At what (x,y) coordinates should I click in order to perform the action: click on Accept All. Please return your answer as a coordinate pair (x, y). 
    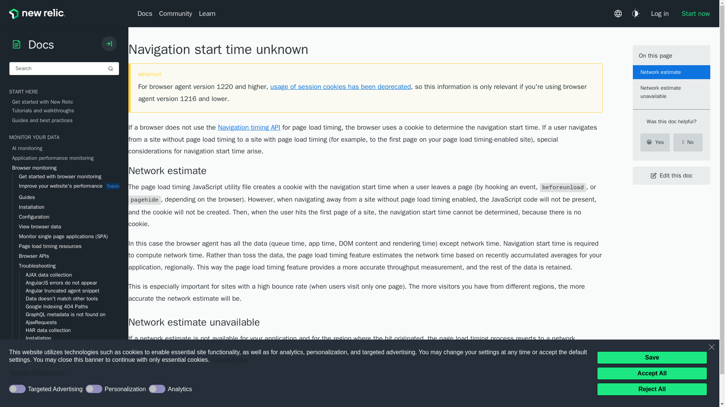
    Looking at the image, I should click on (652, 373).